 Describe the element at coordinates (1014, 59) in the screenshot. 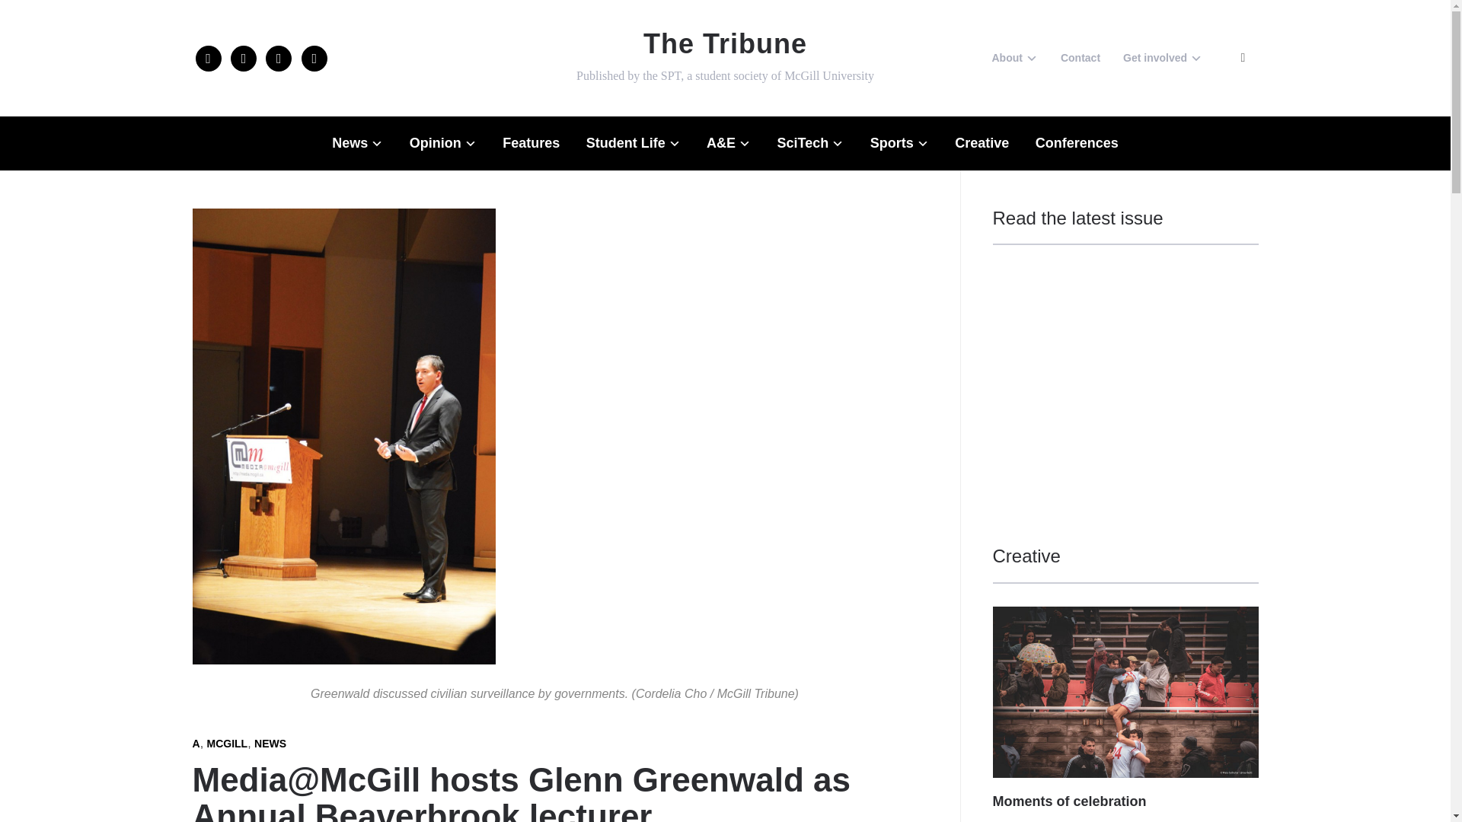

I see `About` at that location.